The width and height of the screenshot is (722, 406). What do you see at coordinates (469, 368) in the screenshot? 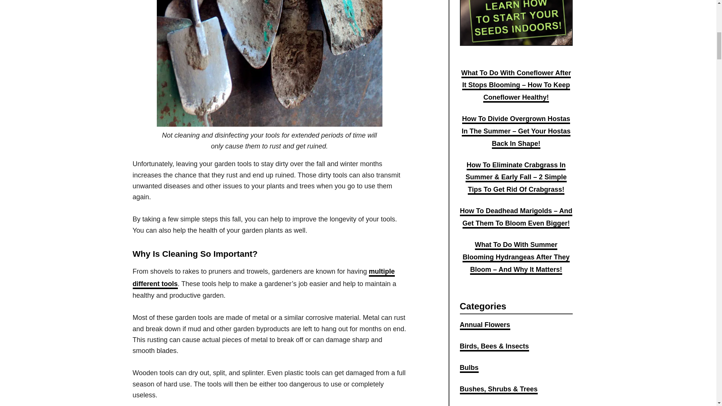
I see `Bulbs` at bounding box center [469, 368].